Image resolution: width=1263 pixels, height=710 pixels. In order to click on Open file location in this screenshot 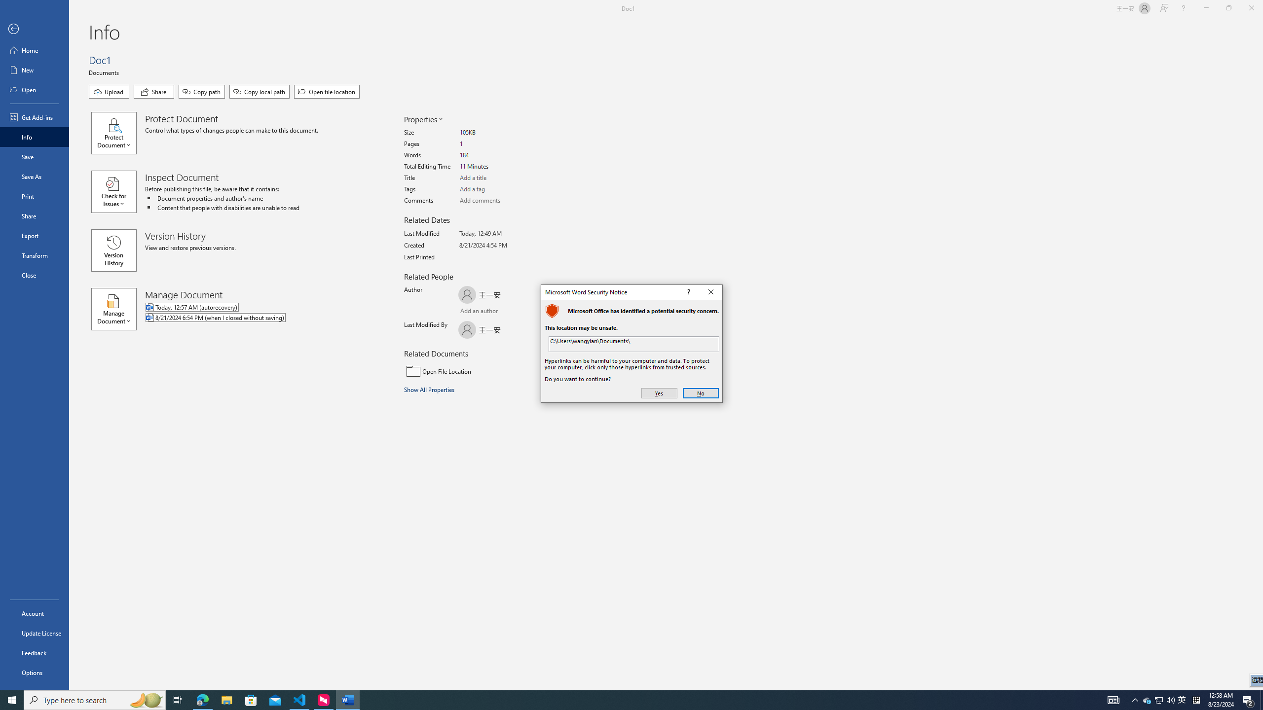, I will do `click(35, 196)`.